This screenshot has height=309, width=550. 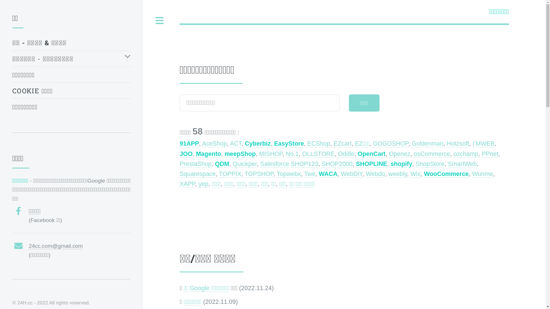 I want to click on SHOPLINE, so click(x=372, y=164).